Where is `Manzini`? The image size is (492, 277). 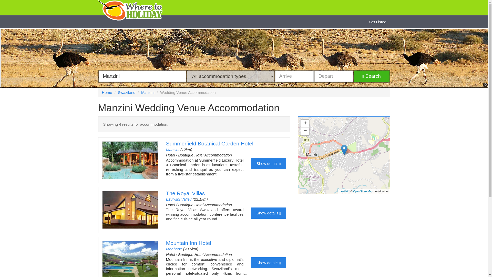
Manzini is located at coordinates (173, 149).